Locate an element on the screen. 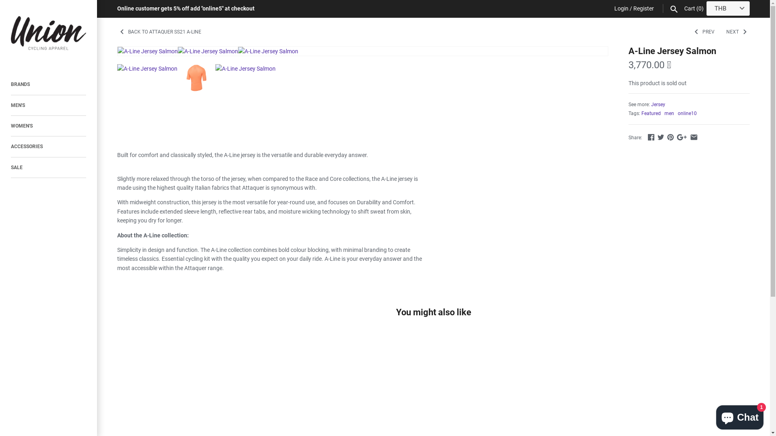 This screenshot has height=436, width=776. Shopify online store chat is located at coordinates (740, 416).